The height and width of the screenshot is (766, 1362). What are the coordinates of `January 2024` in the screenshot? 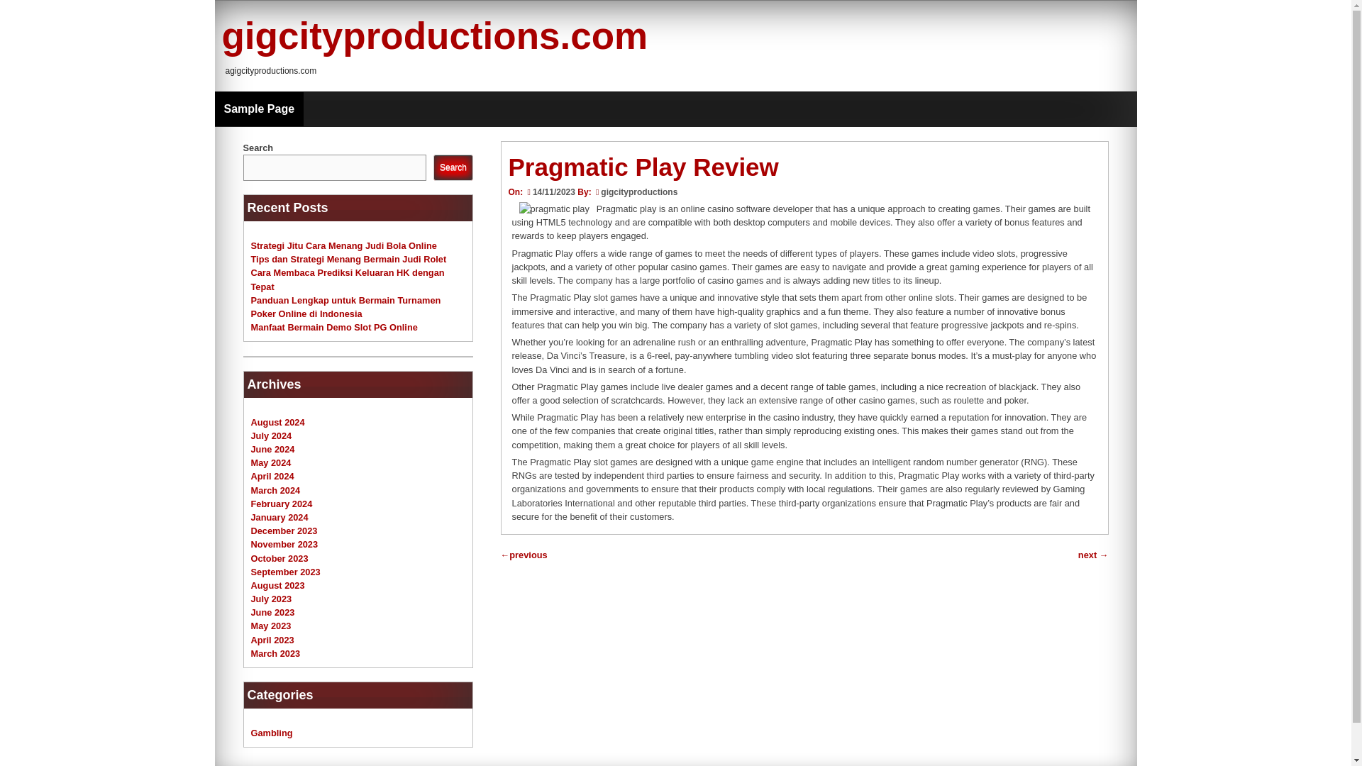 It's located at (279, 517).